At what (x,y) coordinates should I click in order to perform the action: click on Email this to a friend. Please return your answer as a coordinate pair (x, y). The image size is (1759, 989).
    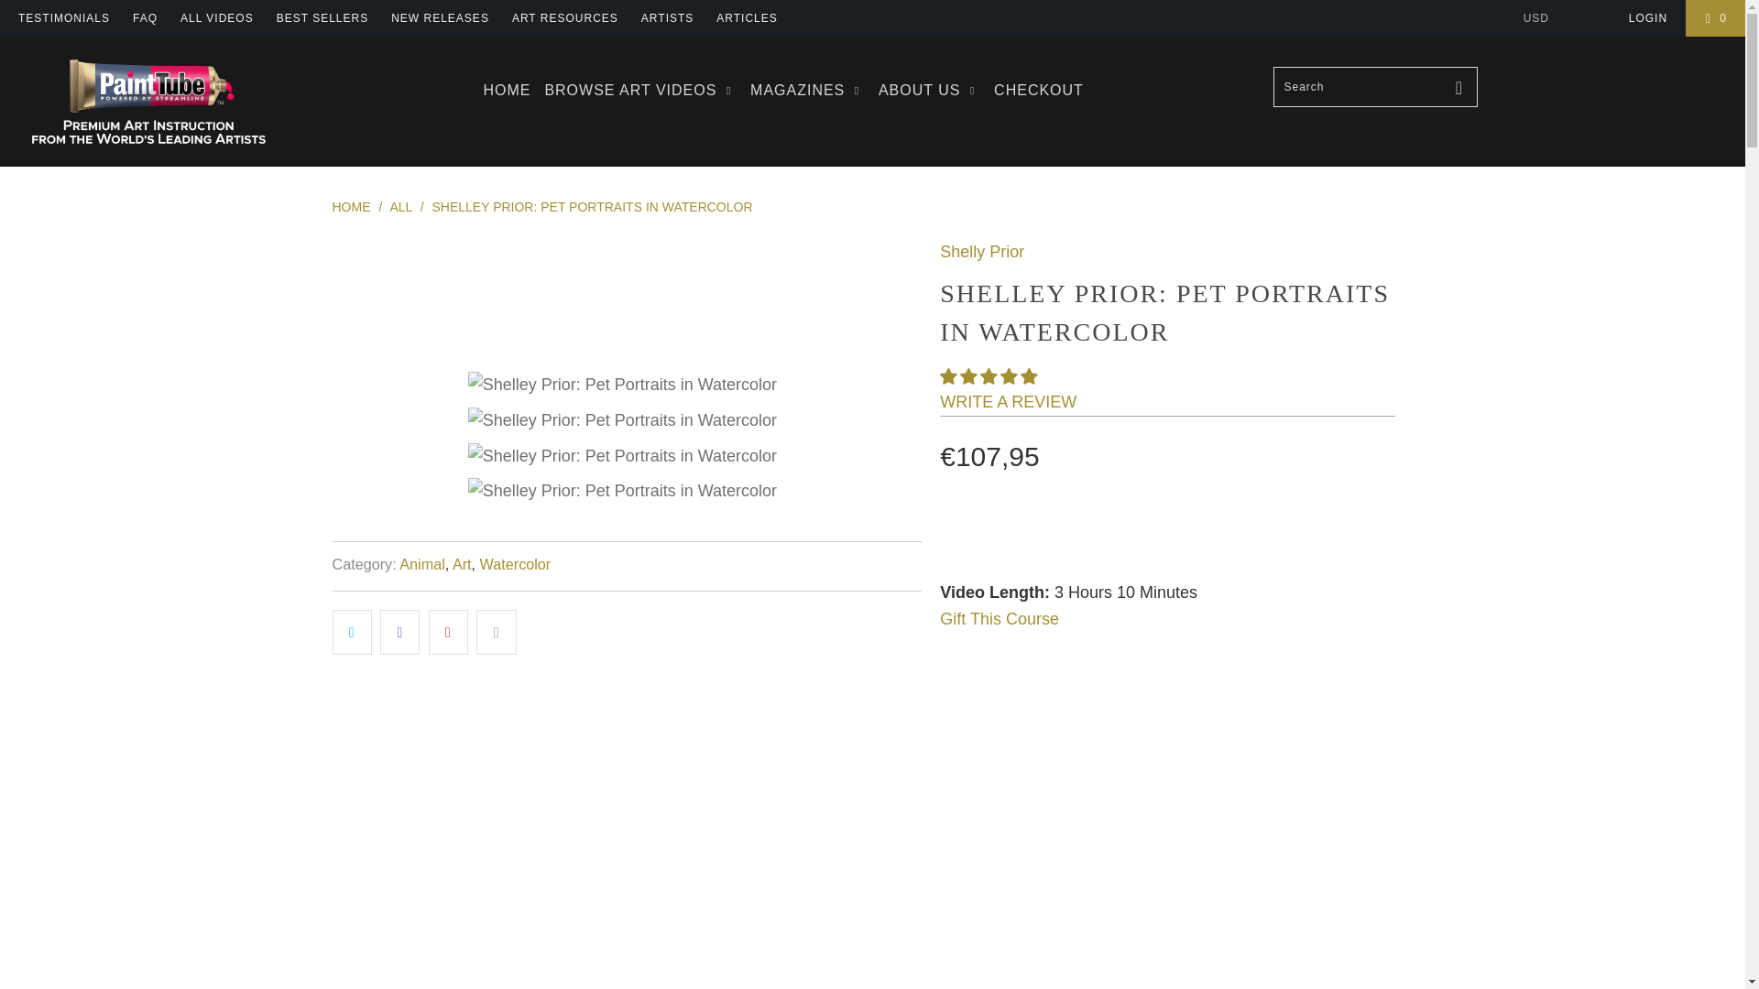
    Looking at the image, I should click on (496, 632).